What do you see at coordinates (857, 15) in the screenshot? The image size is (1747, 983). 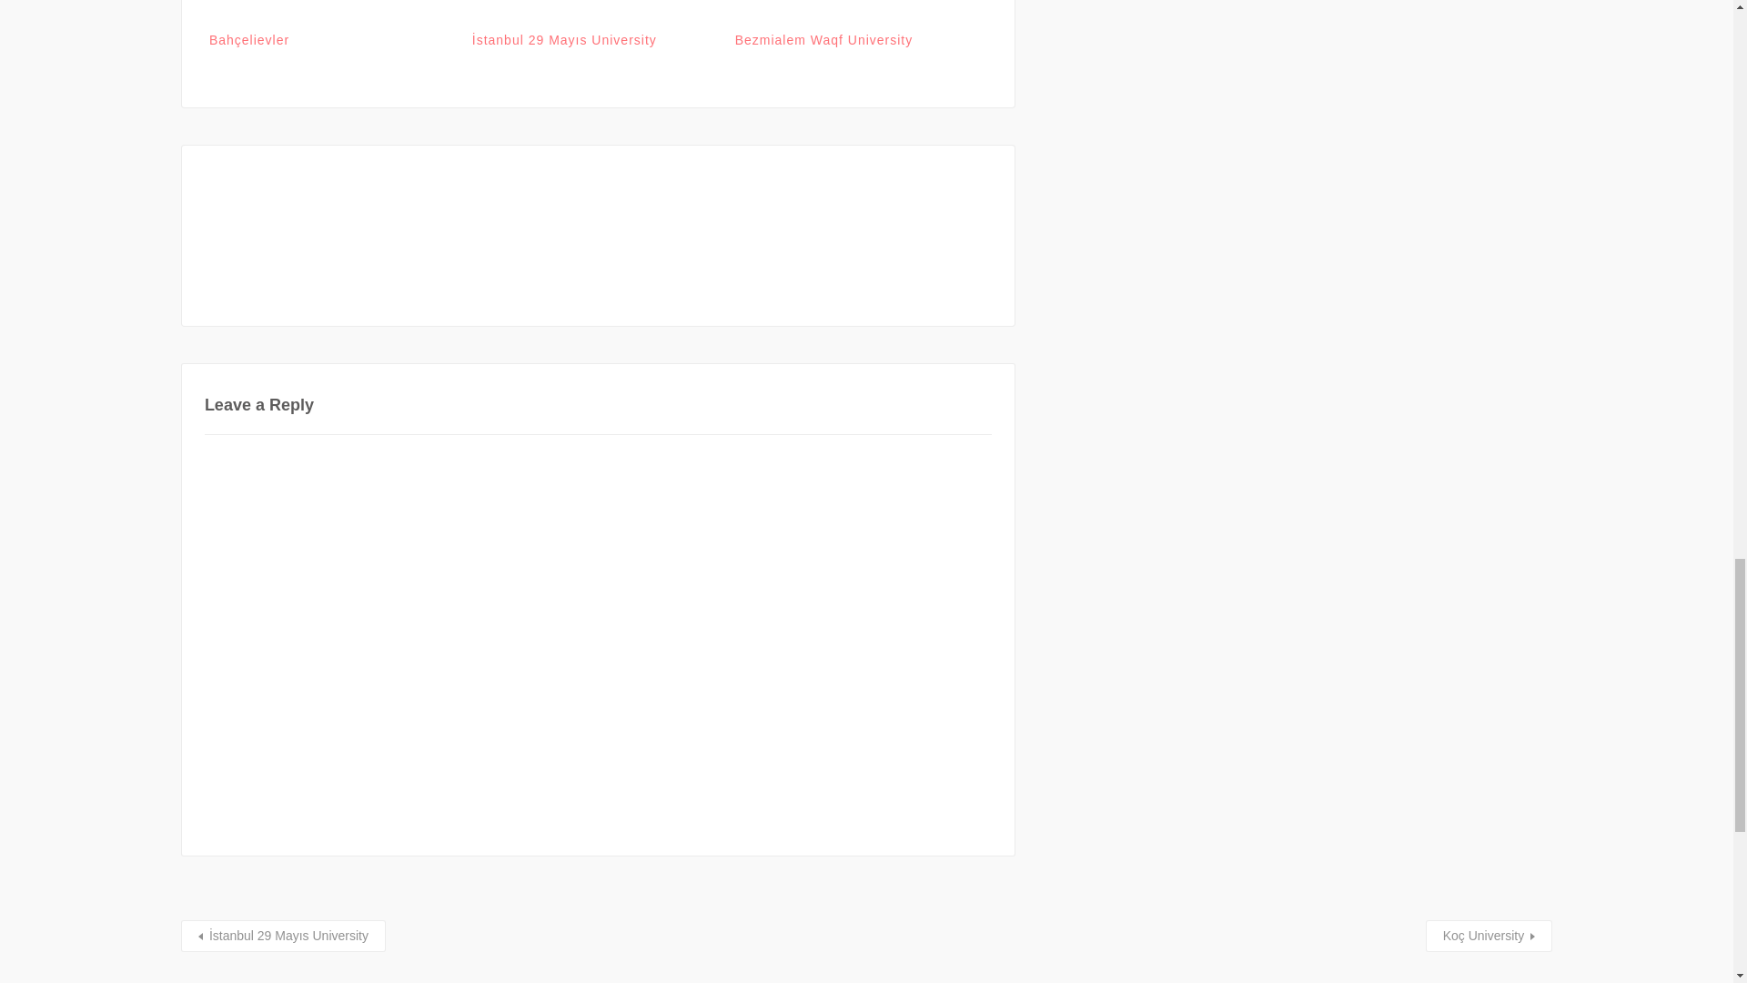 I see `Bezmialem Waqf University` at bounding box center [857, 15].